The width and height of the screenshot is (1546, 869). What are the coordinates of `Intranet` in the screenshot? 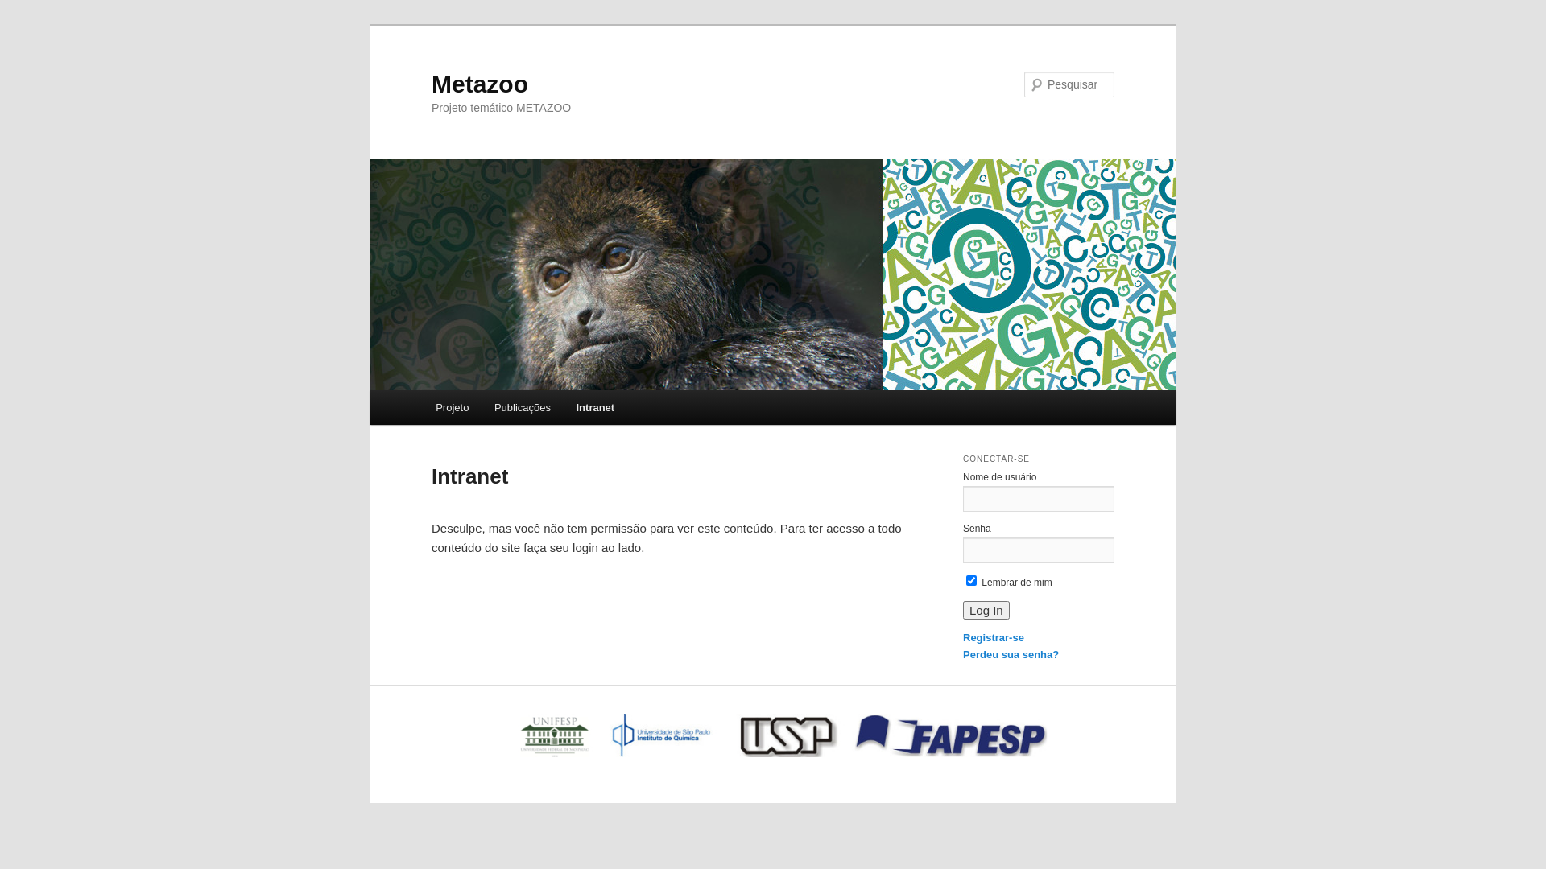 It's located at (596, 407).